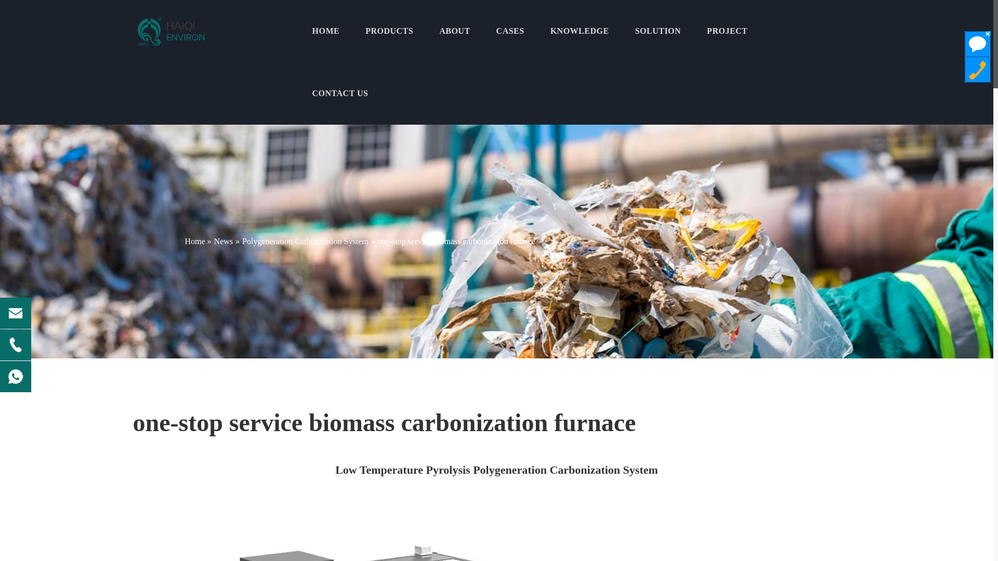 This screenshot has height=561, width=998. What do you see at coordinates (727, 31) in the screenshot?
I see `PROJECT DISPLAY` at bounding box center [727, 31].